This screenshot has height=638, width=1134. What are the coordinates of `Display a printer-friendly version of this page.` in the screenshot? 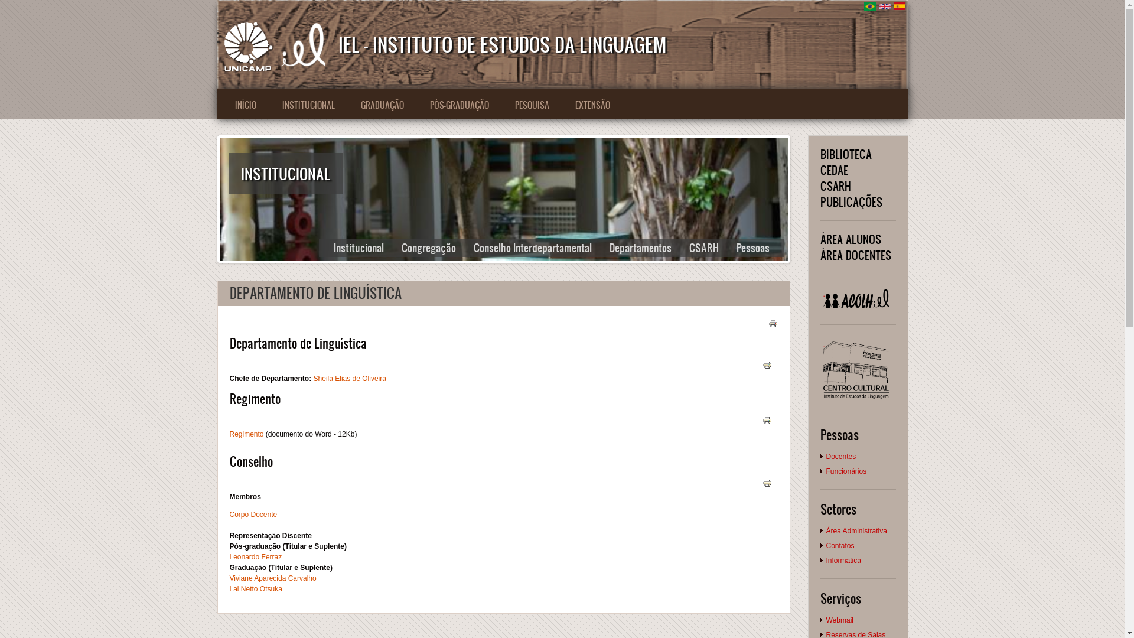 It's located at (767, 364).